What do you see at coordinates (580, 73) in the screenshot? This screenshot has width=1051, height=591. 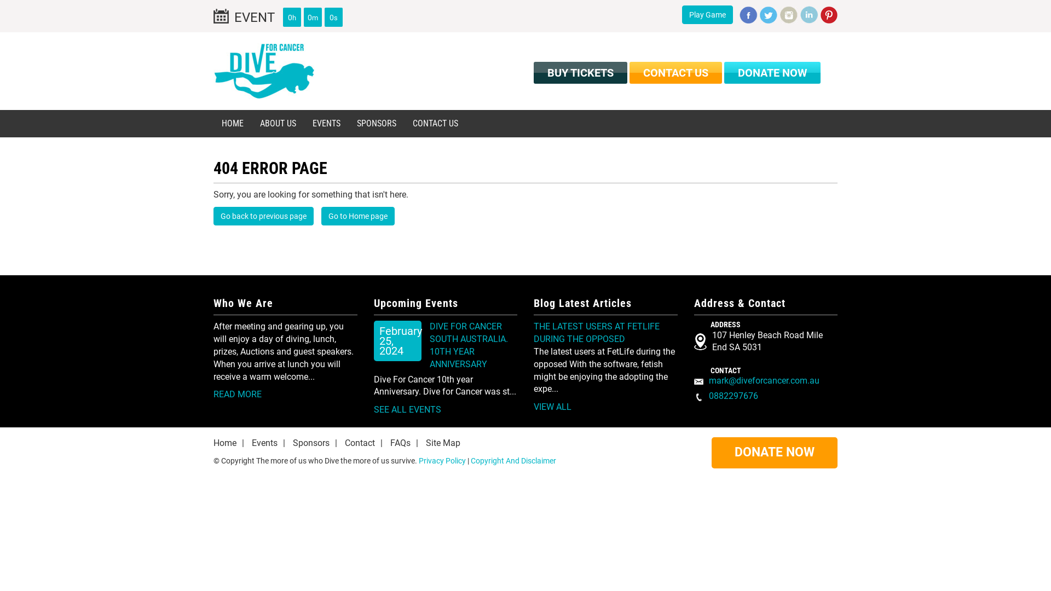 I see `BUY TICKETS` at bounding box center [580, 73].